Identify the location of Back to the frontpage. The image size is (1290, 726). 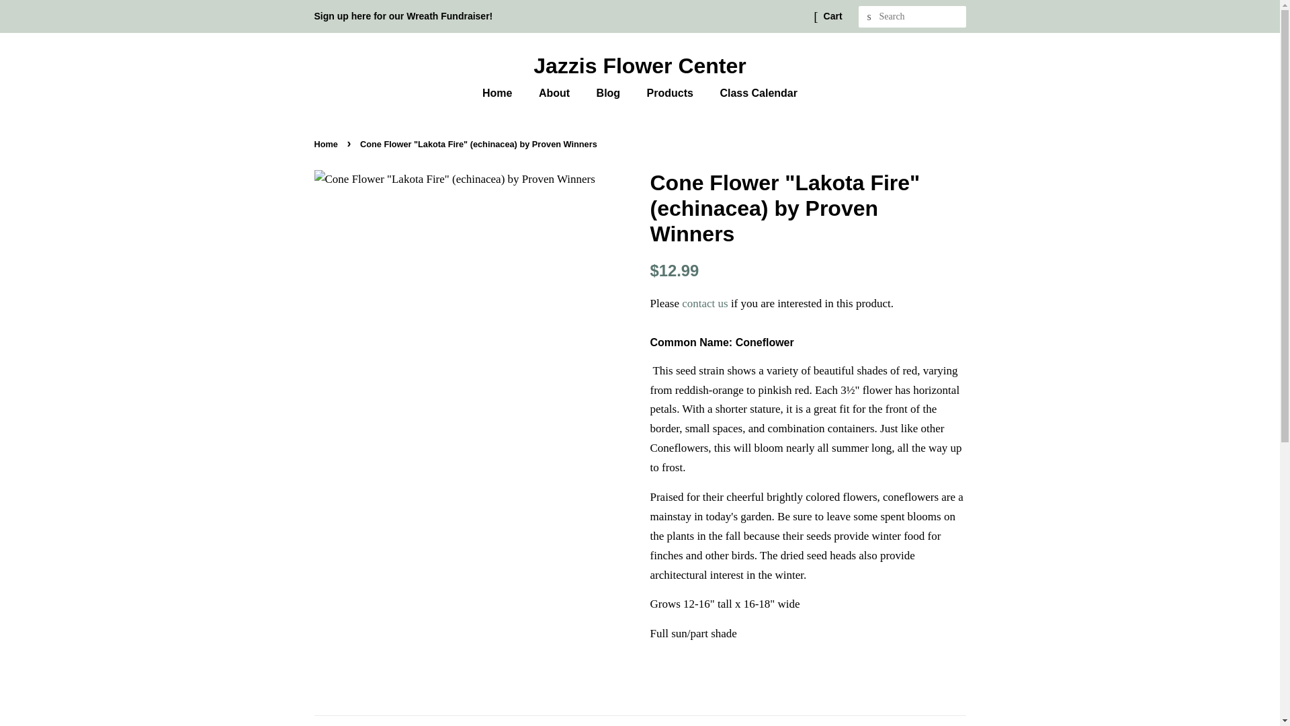
(328, 144).